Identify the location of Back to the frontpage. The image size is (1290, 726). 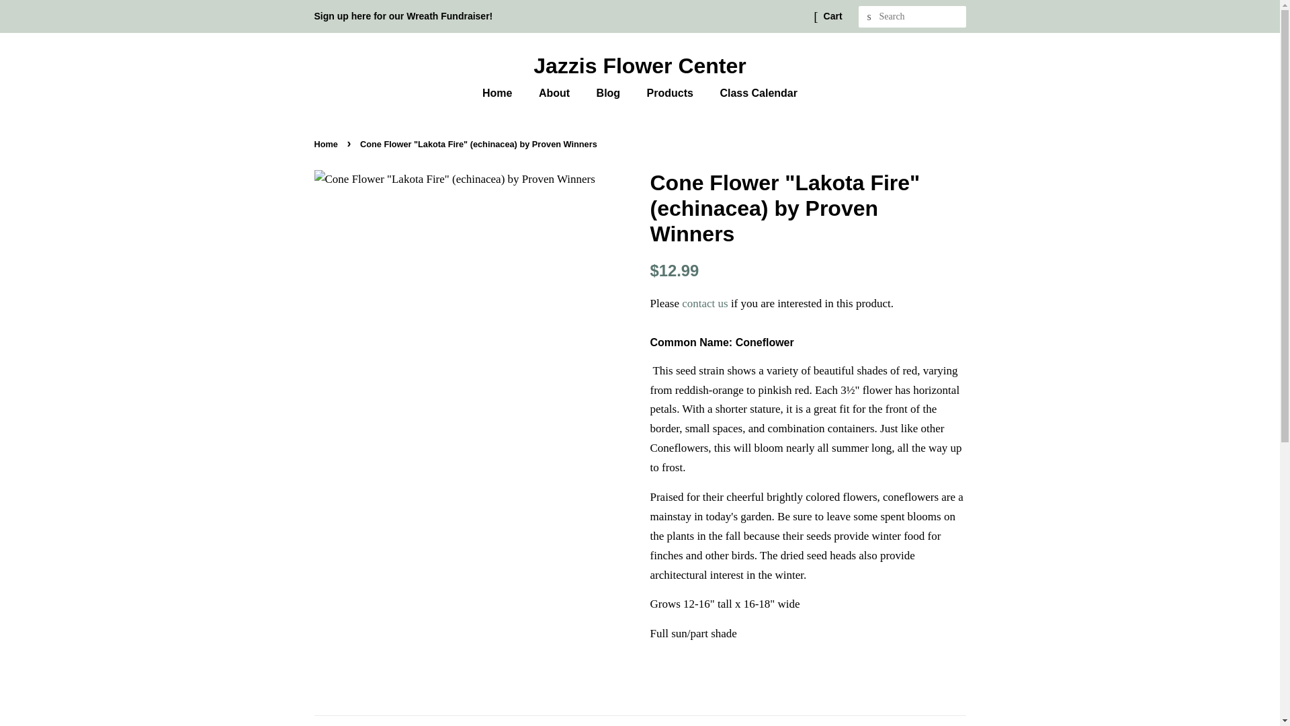
(328, 144).